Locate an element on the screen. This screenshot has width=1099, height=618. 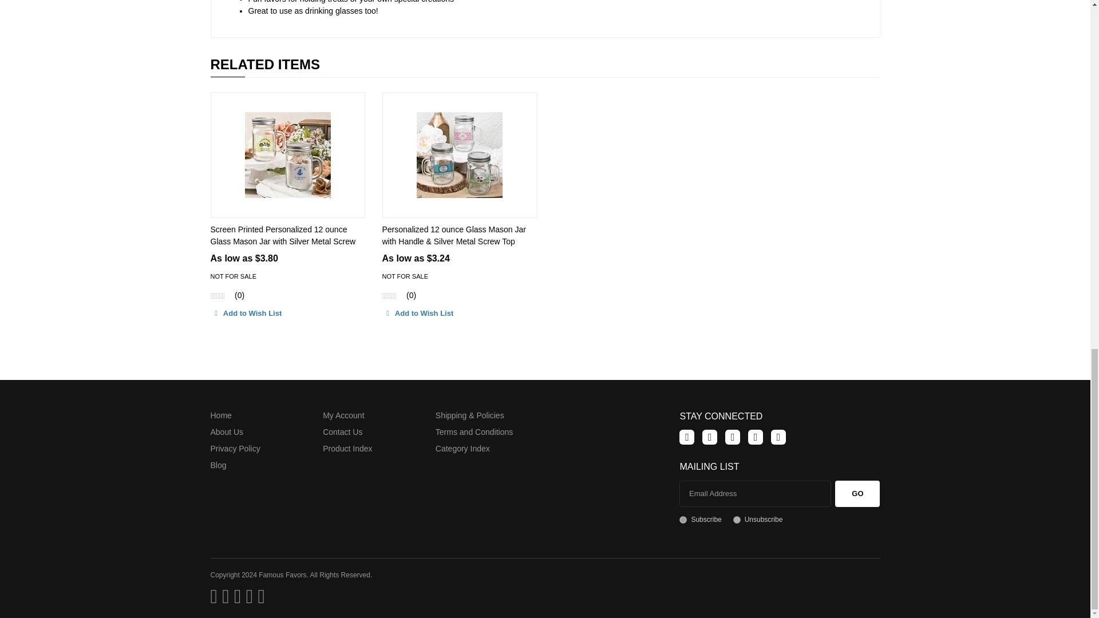
Like Us on Facebook is located at coordinates (687, 437).